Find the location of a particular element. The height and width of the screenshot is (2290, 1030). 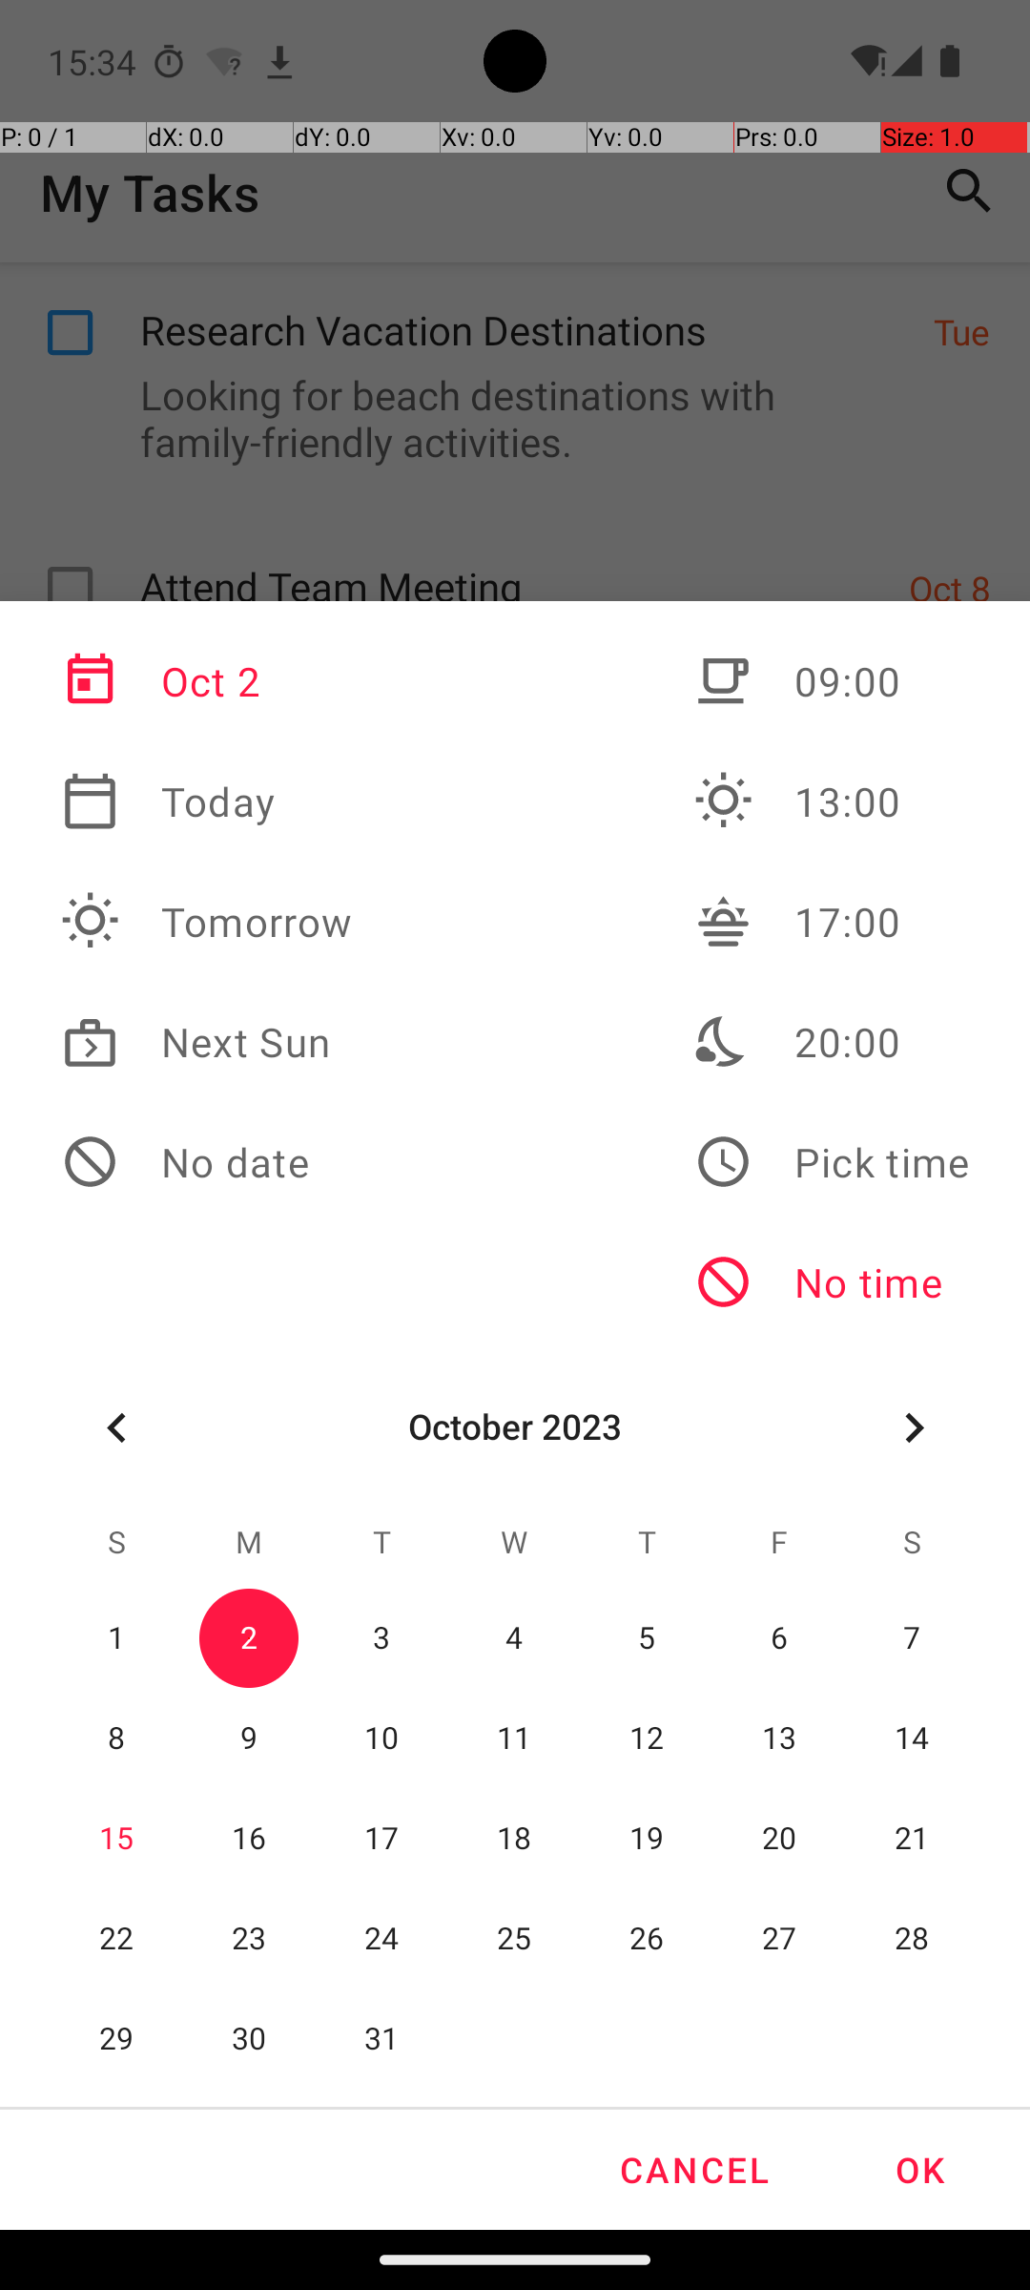

Oct 2 is located at coordinates (207, 681).